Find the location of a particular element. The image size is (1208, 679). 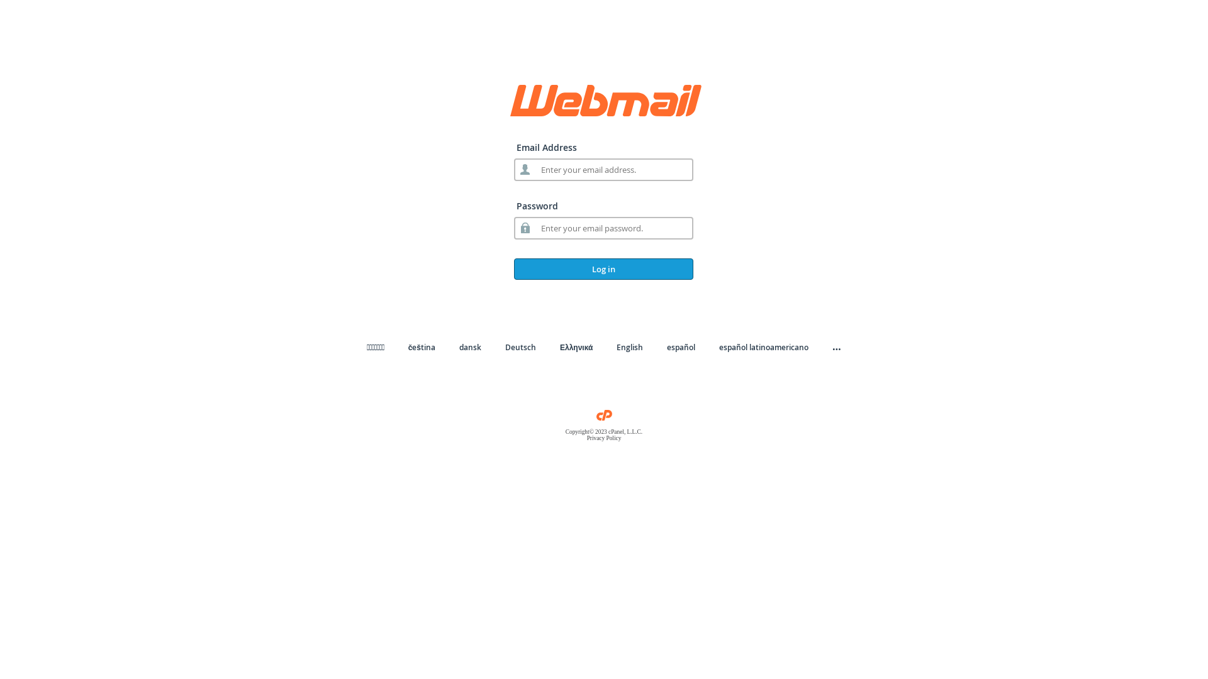

English is located at coordinates (629, 347).